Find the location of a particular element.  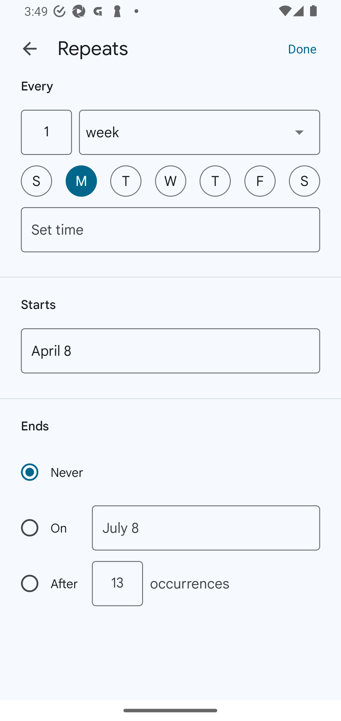

On Recurrence ends on a specific date is located at coordinates (50, 528).